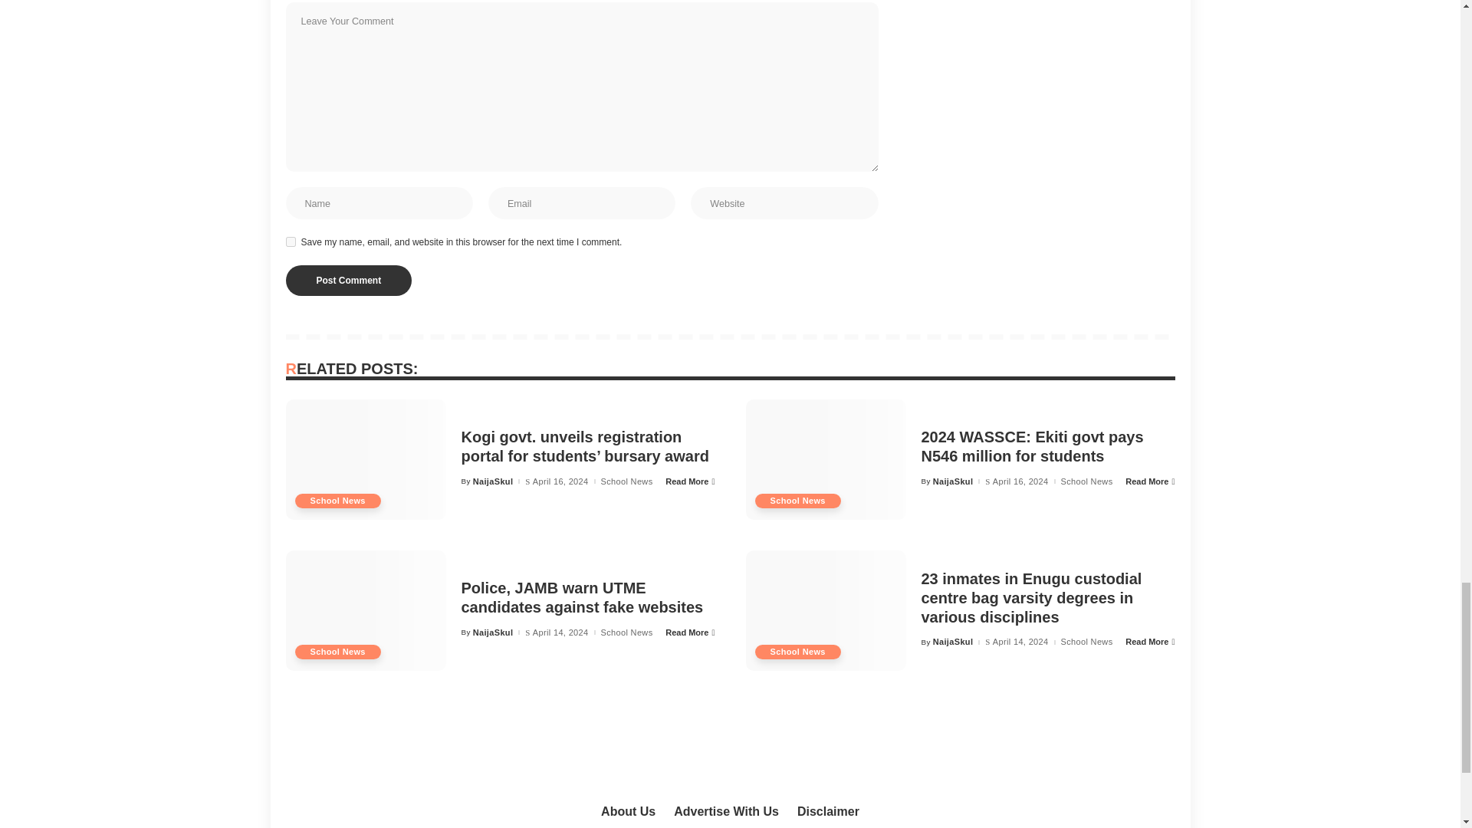  What do you see at coordinates (348, 280) in the screenshot?
I see `Post Comment` at bounding box center [348, 280].